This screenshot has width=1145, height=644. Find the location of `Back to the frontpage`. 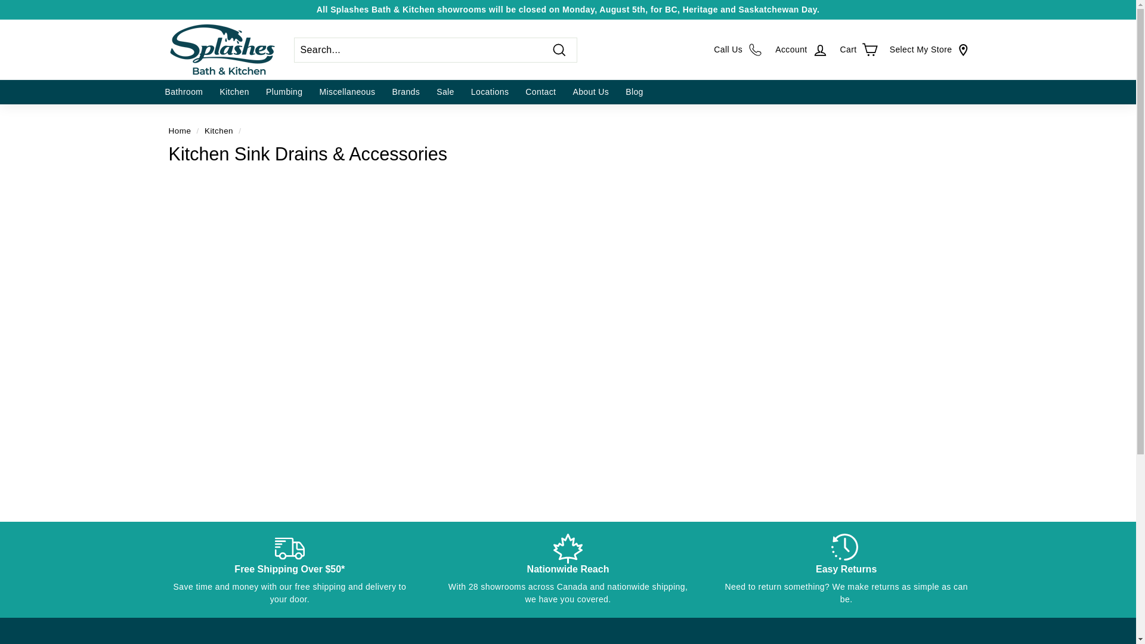

Back to the frontpage is located at coordinates (180, 130).